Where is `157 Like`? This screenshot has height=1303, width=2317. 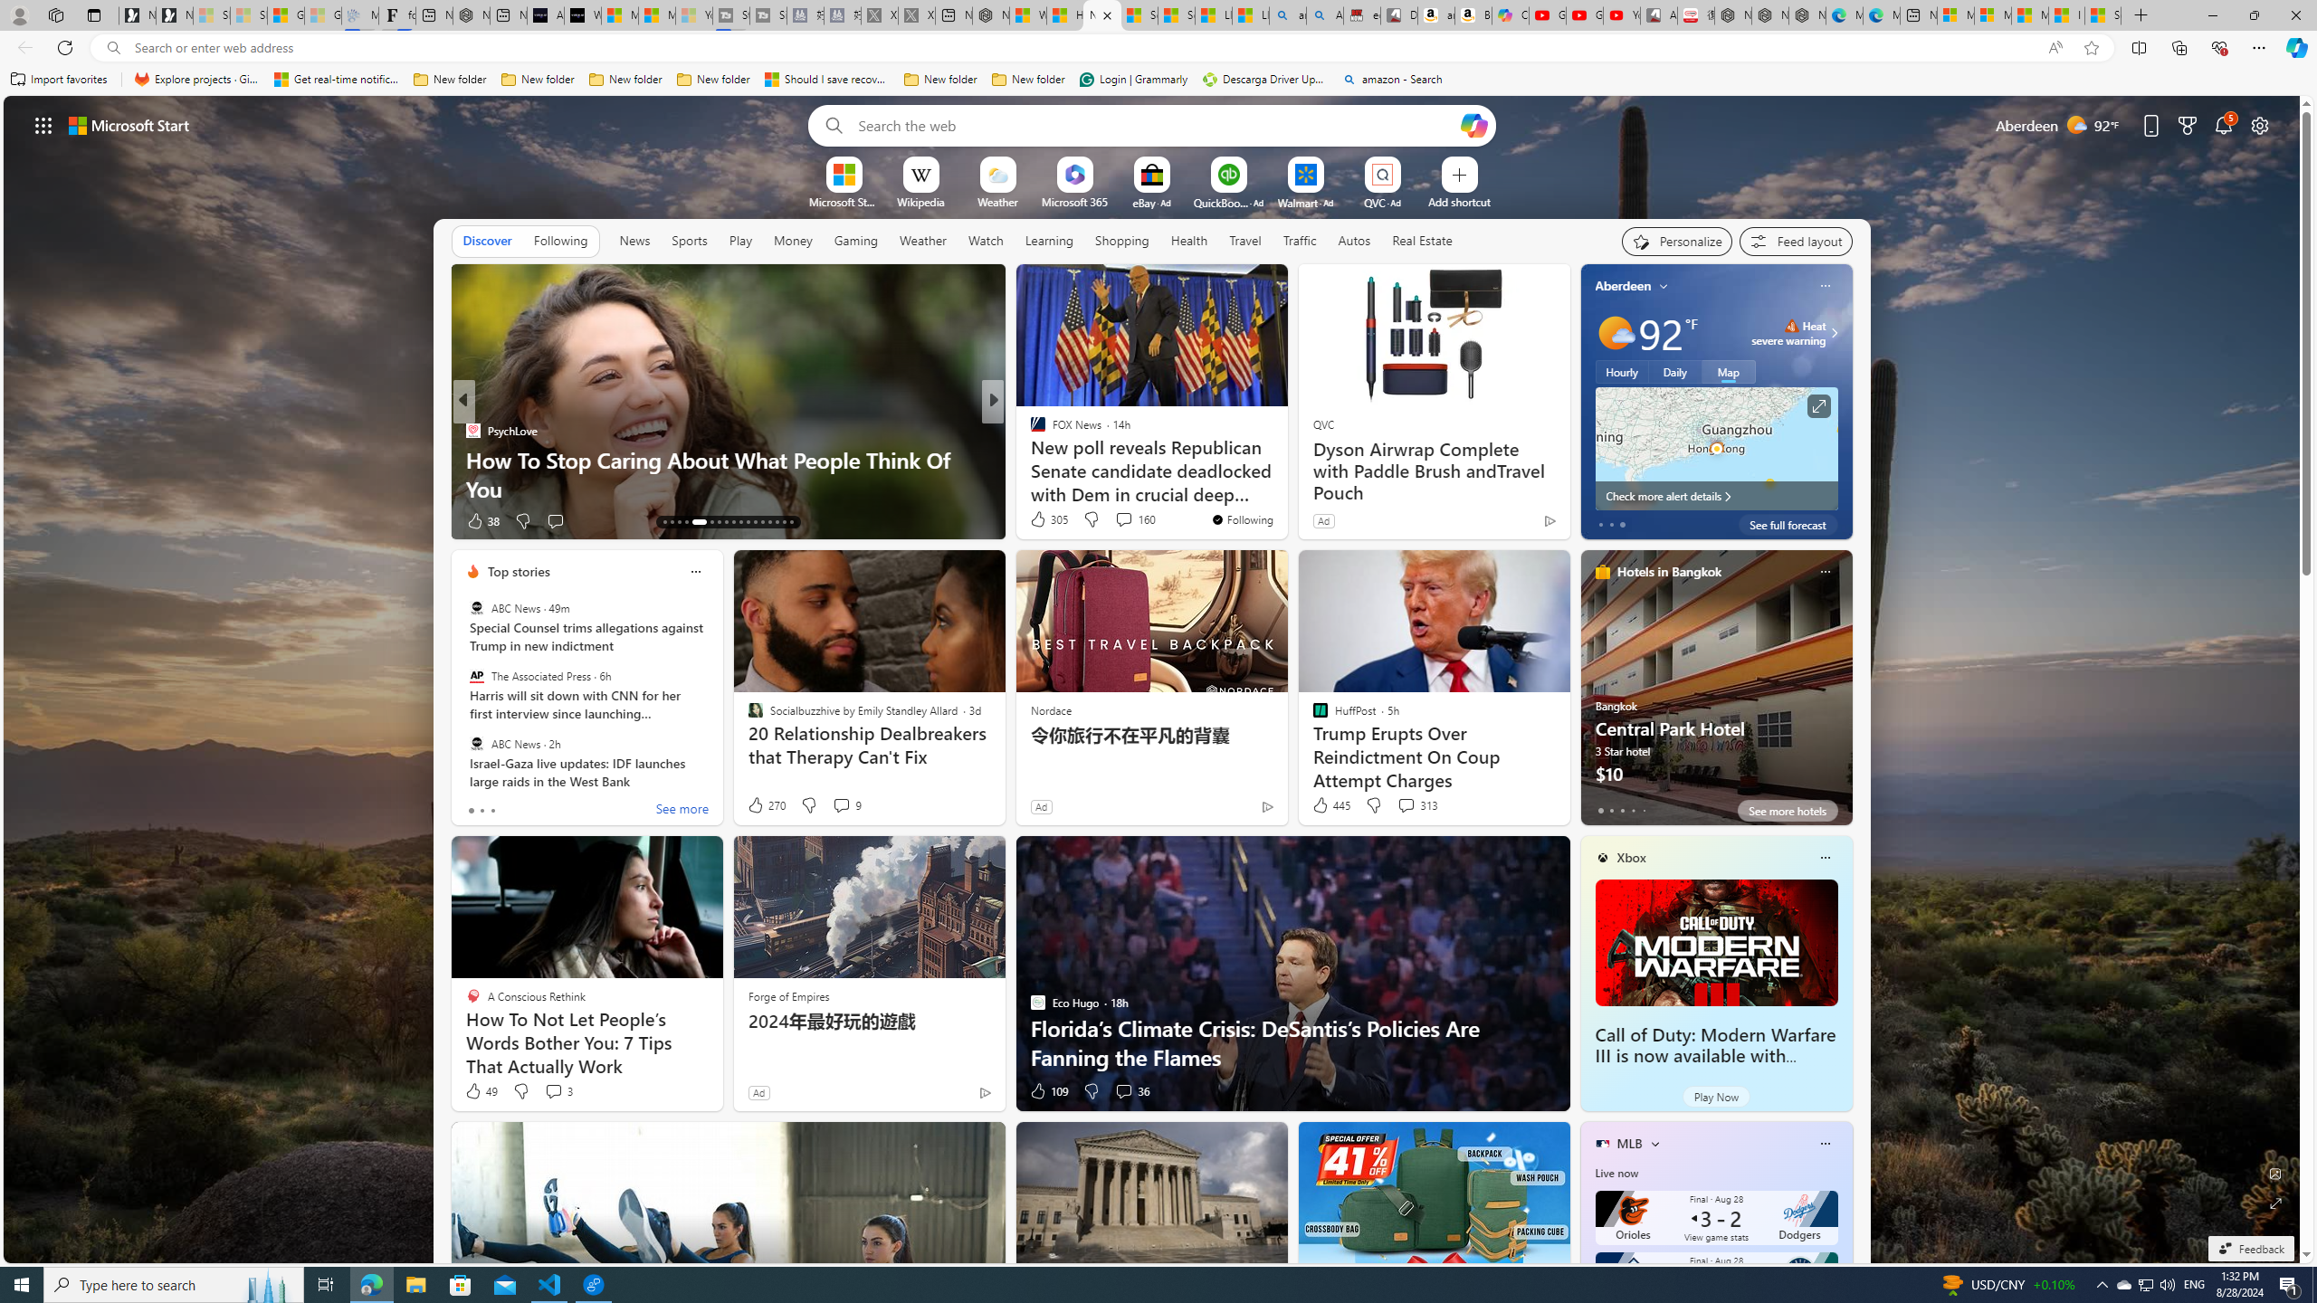
157 Like is located at coordinates (1043, 521).